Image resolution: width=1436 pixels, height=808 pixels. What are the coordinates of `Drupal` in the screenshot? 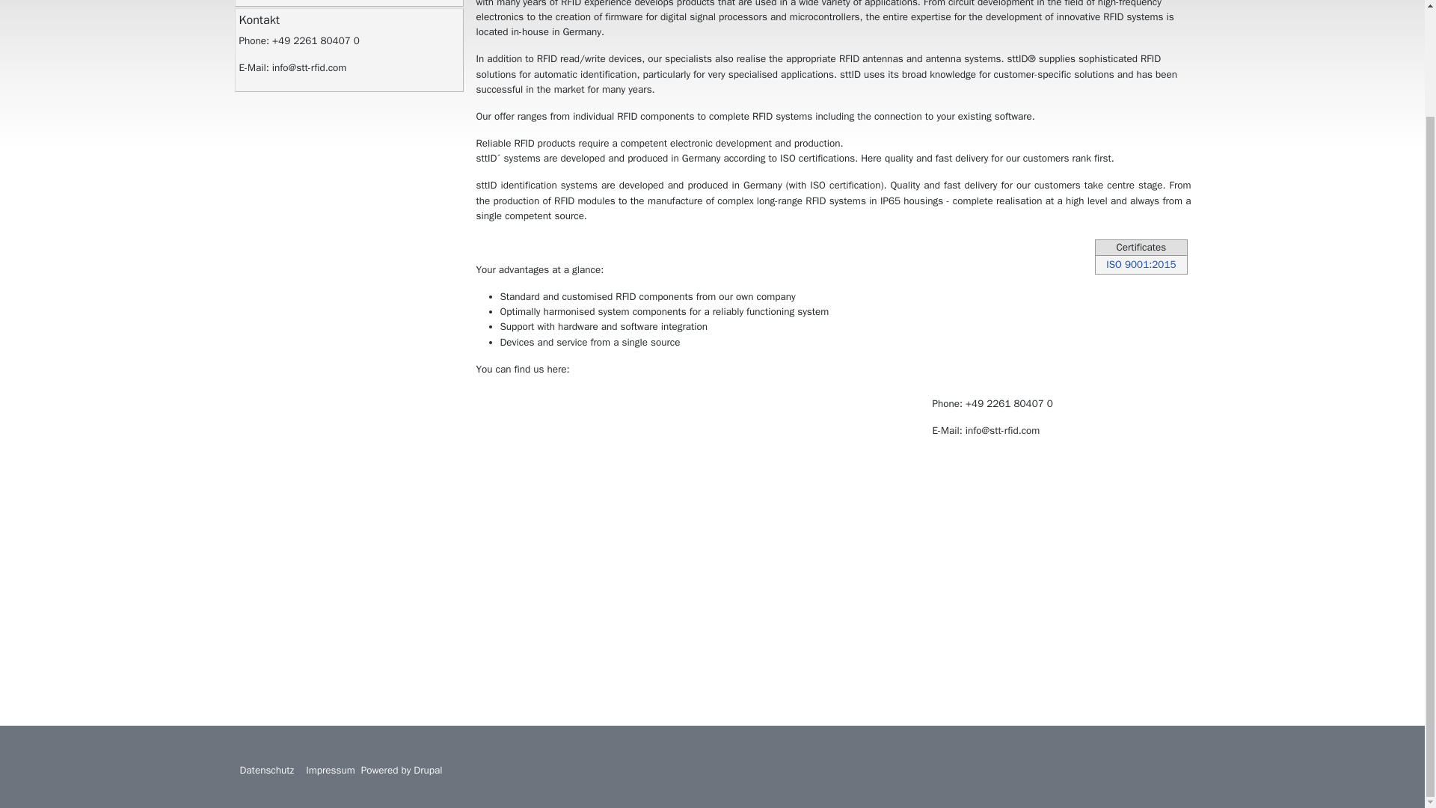 It's located at (428, 769).